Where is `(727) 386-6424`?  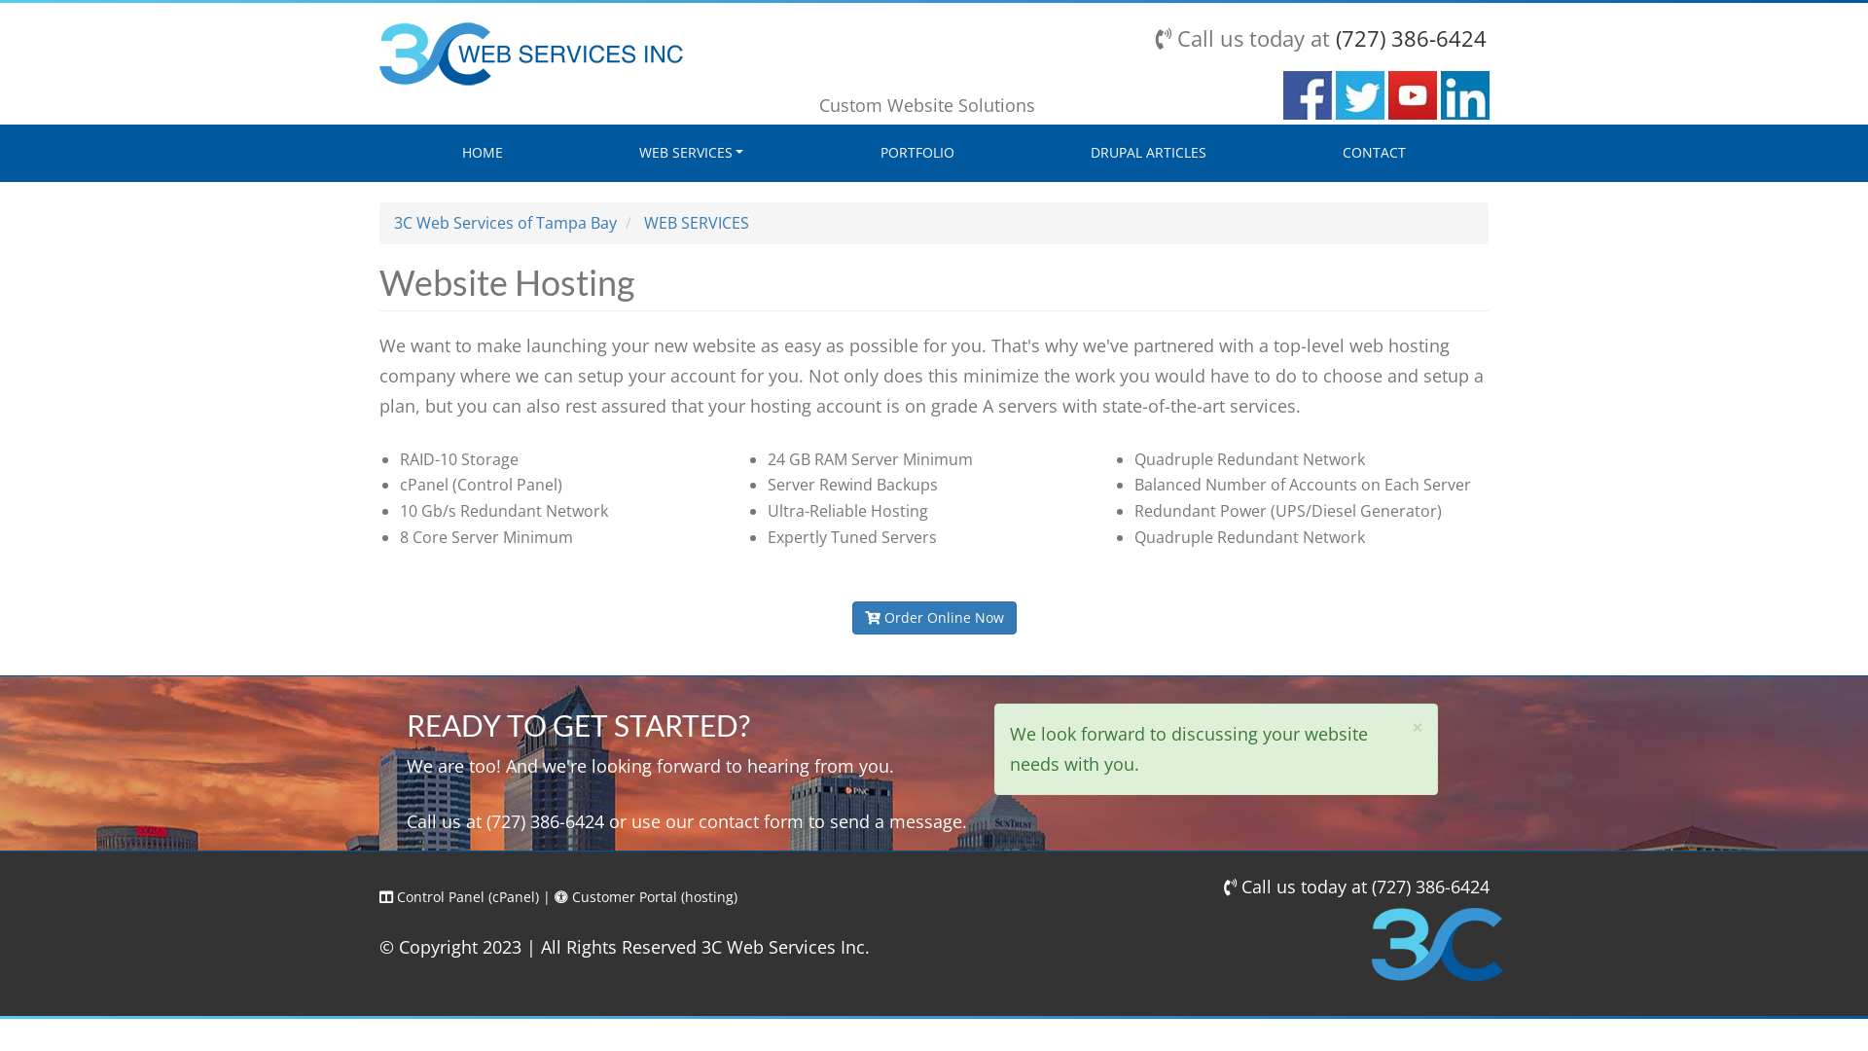 (727) 386-6424 is located at coordinates (1430, 887).